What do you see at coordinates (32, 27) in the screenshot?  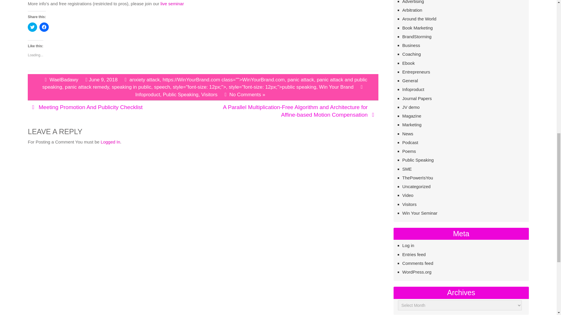 I see `Click to share on Twitter` at bounding box center [32, 27].